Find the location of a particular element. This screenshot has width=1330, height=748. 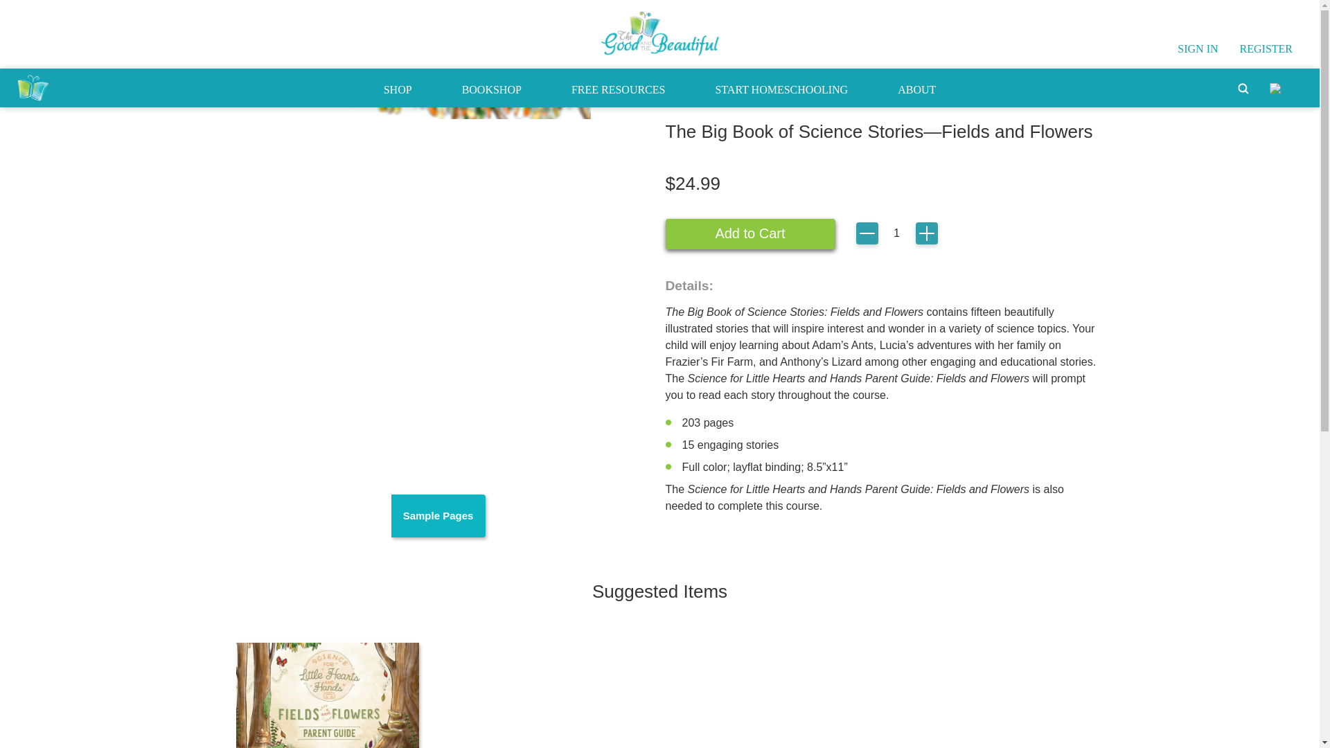

REGISTER is located at coordinates (1266, 48).